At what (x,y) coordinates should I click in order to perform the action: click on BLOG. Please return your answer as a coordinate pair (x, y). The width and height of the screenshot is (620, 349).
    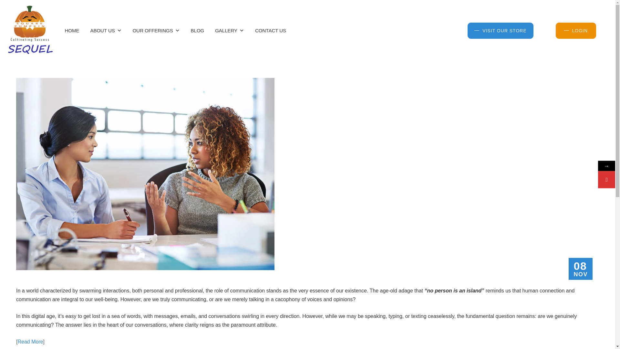
    Looking at the image, I should click on (198, 30).